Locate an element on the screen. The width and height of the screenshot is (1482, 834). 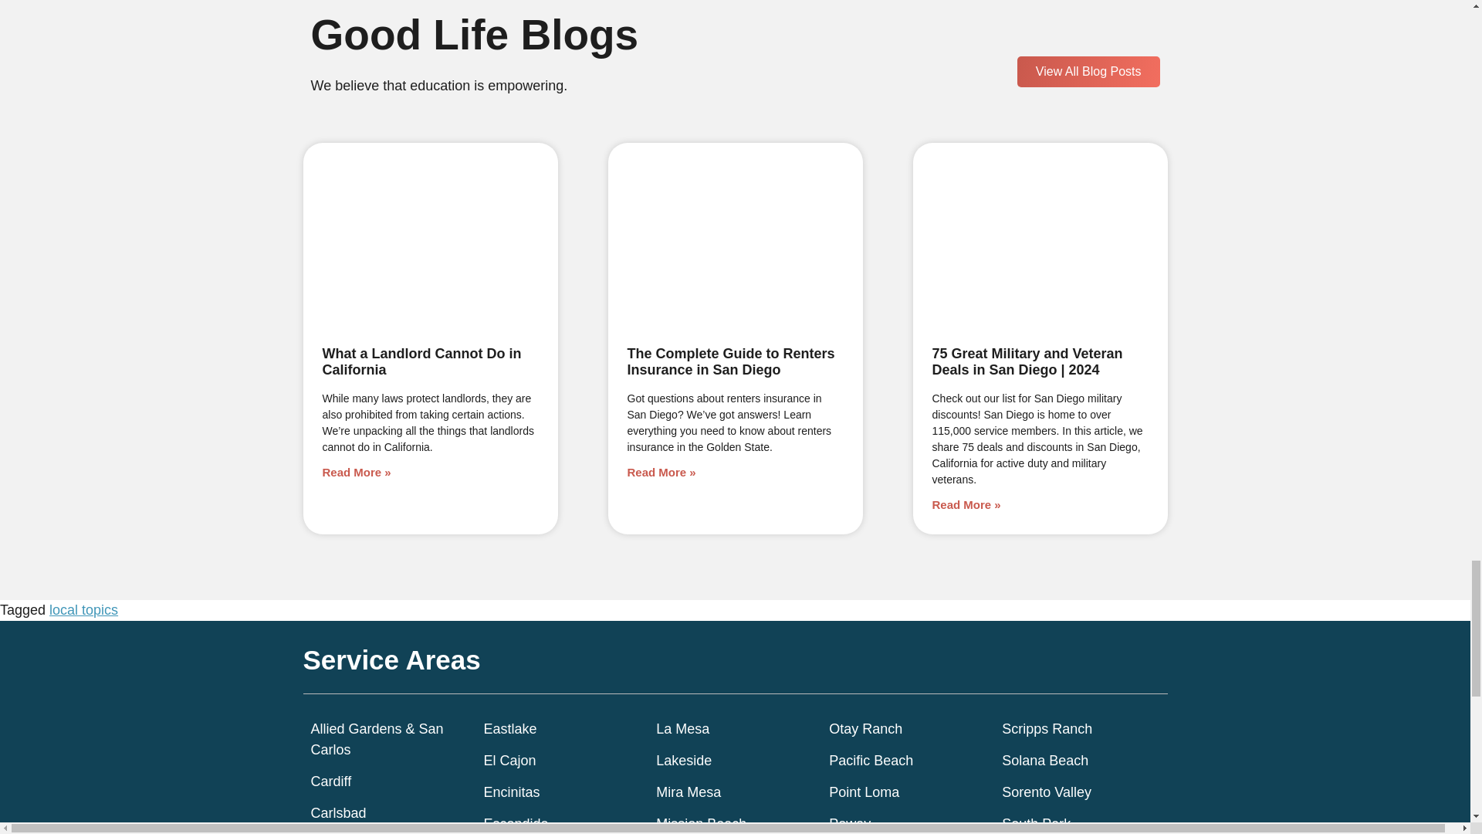
El Cajon Property Management is located at coordinates (561, 761).